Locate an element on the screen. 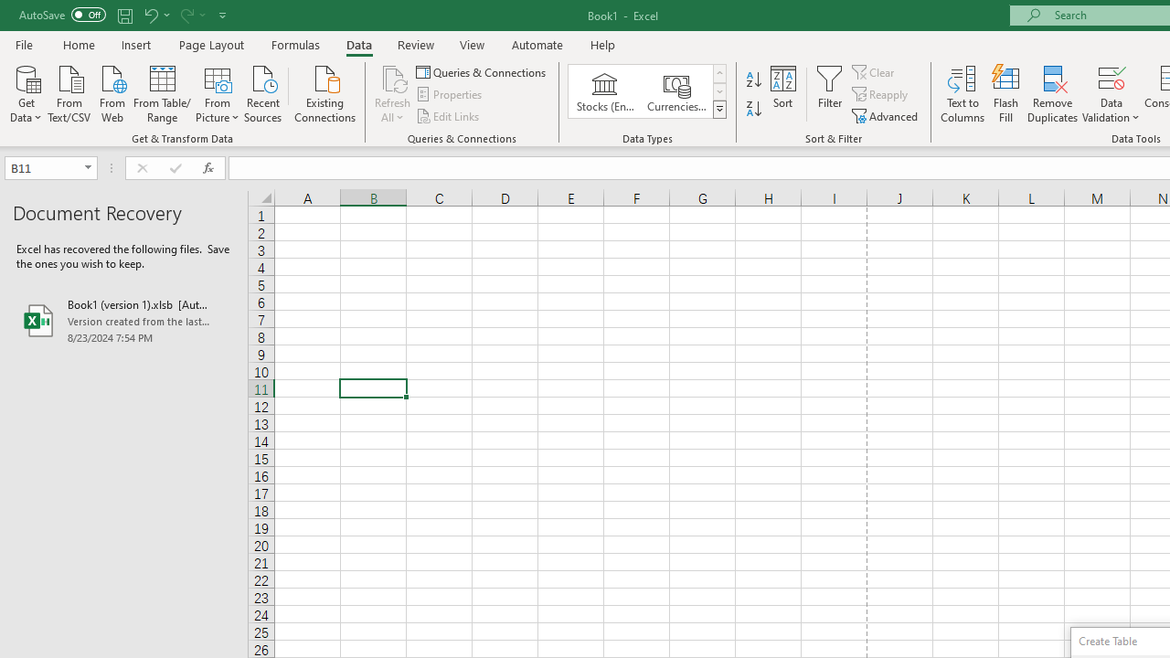 The height and width of the screenshot is (658, 1170). AutomationID: ConvertToLinkedEntity is located at coordinates (647, 91).